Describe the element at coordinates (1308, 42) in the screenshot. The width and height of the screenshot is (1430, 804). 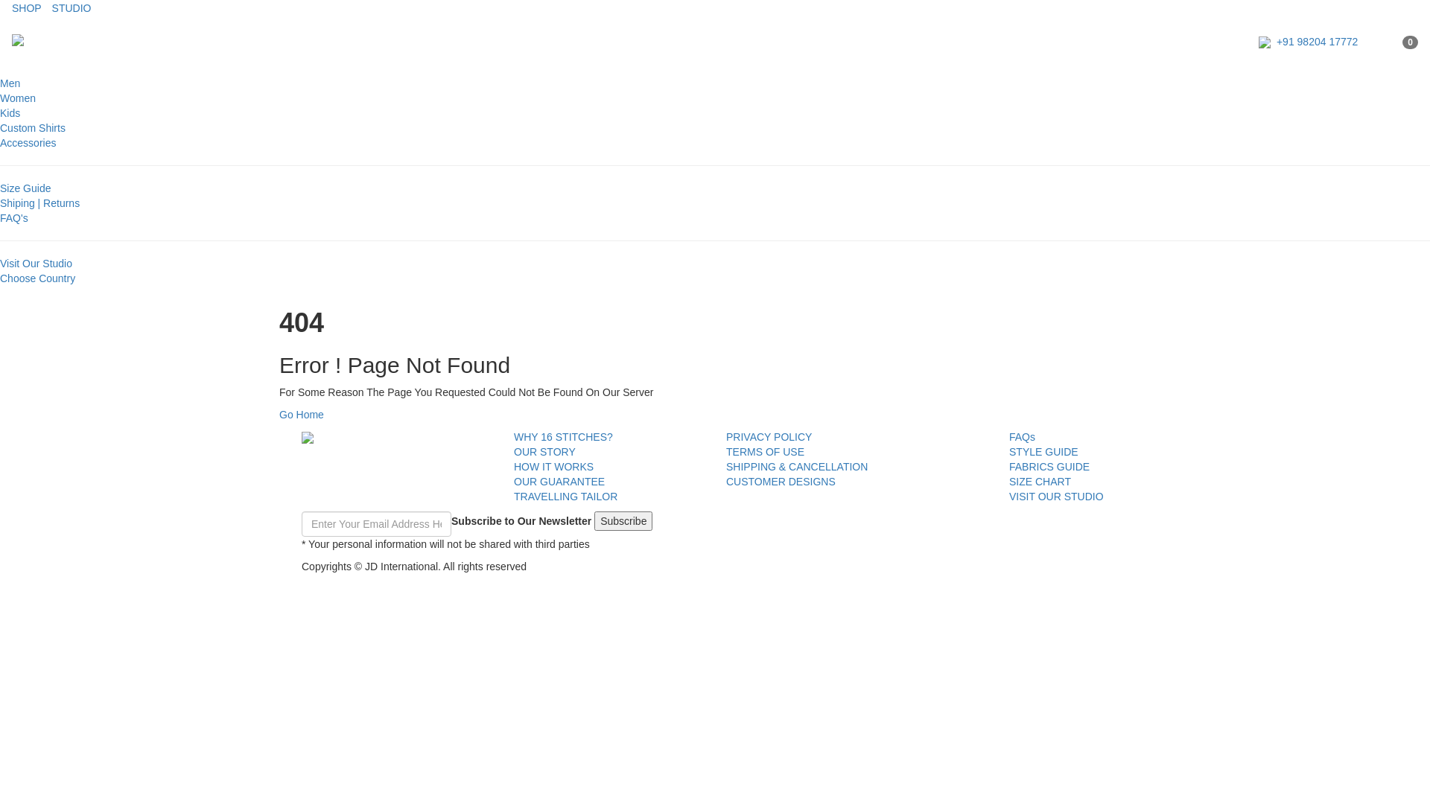
I see `  +91 98204 17772` at that location.